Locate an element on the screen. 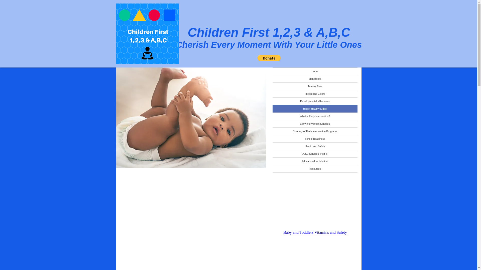 Image resolution: width=481 pixels, height=270 pixels. Educational vs. Medical is located at coordinates (315, 161).